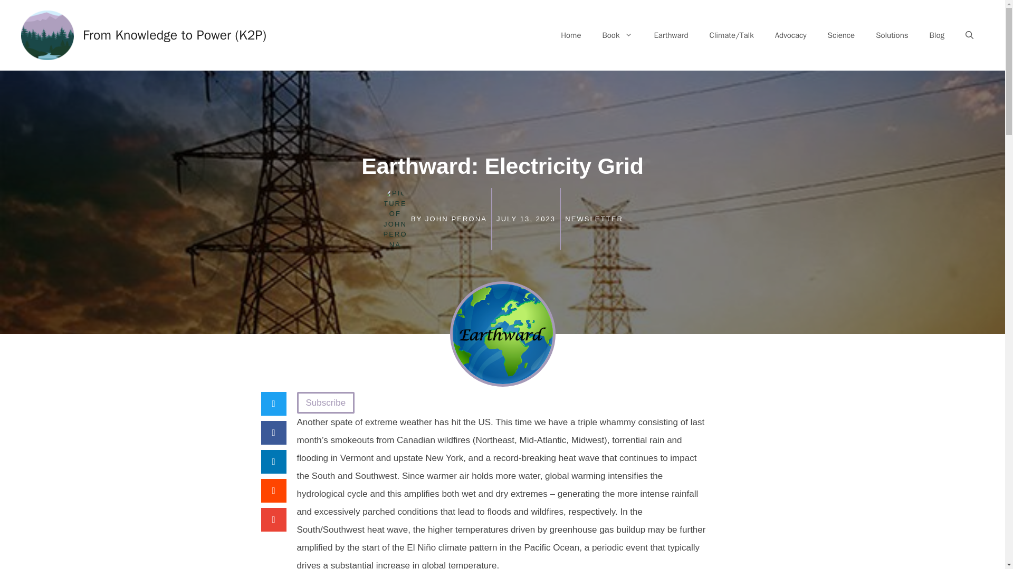 The width and height of the screenshot is (1013, 569). I want to click on Solutions, so click(892, 35).